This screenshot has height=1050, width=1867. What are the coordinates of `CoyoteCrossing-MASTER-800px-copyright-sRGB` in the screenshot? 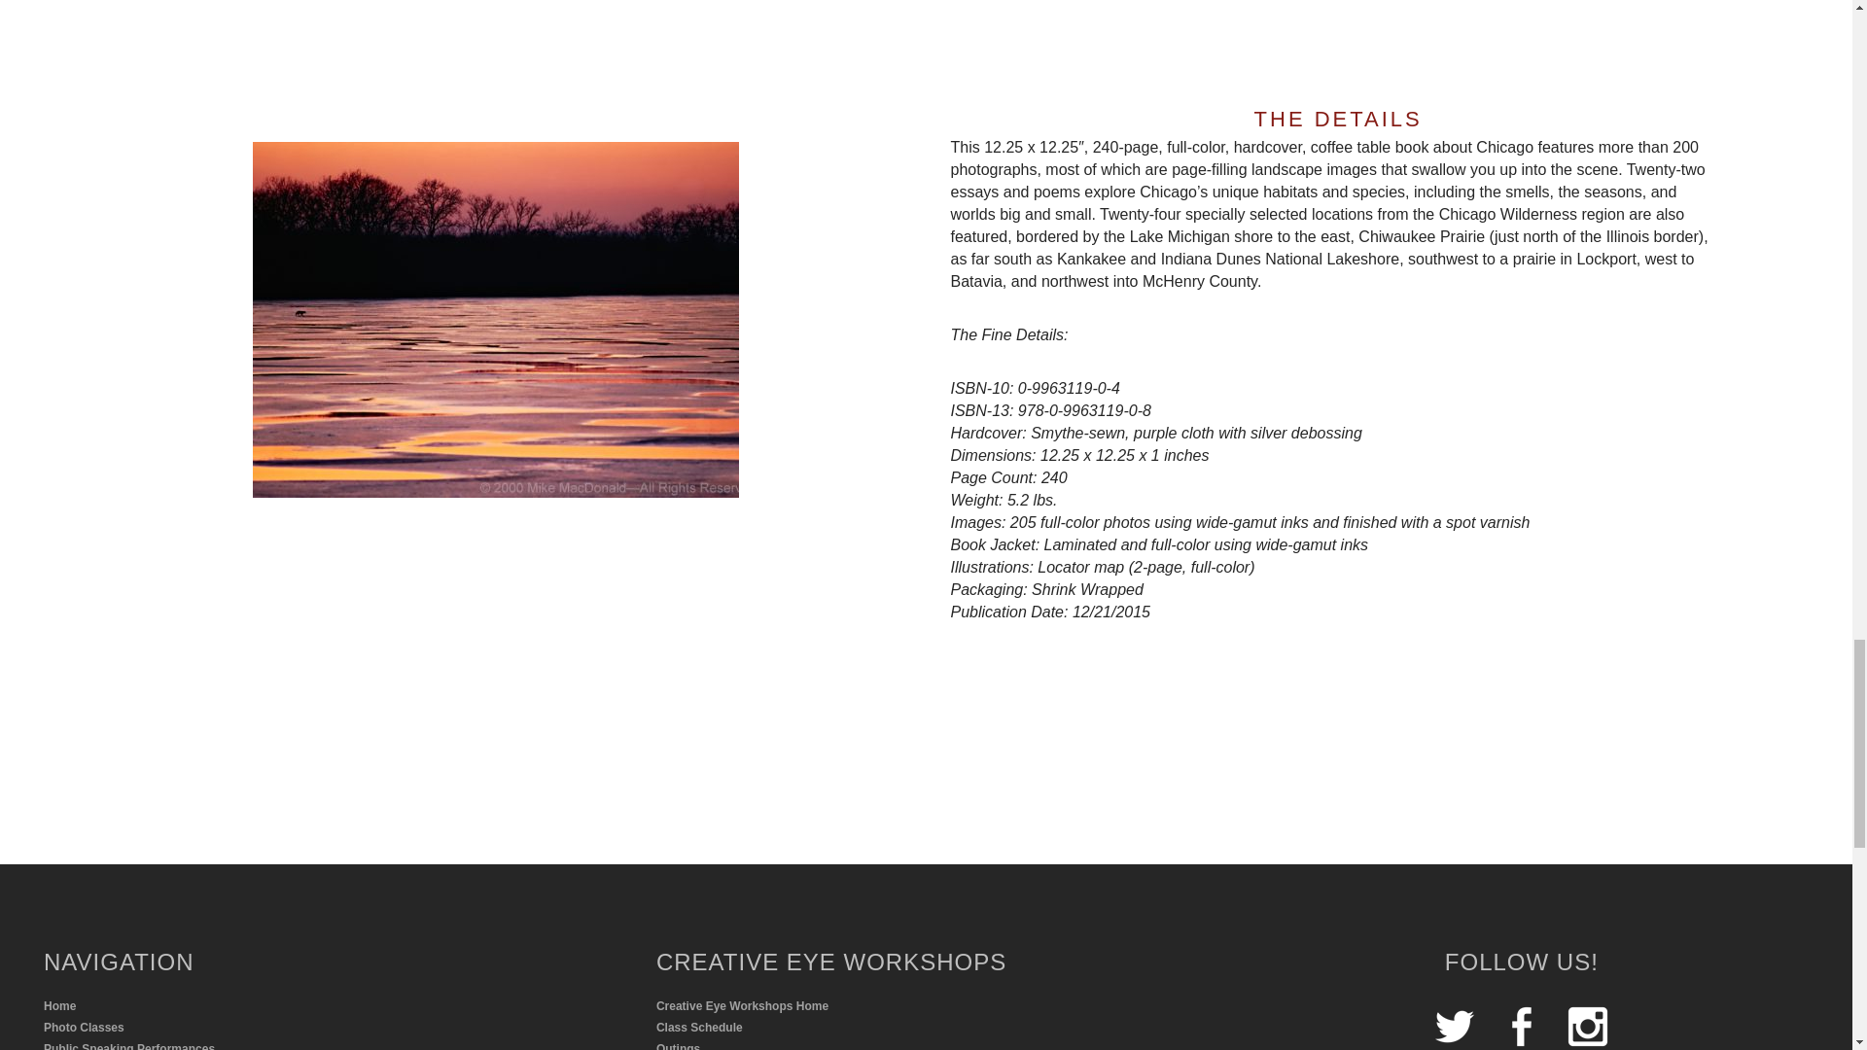 It's located at (496, 319).